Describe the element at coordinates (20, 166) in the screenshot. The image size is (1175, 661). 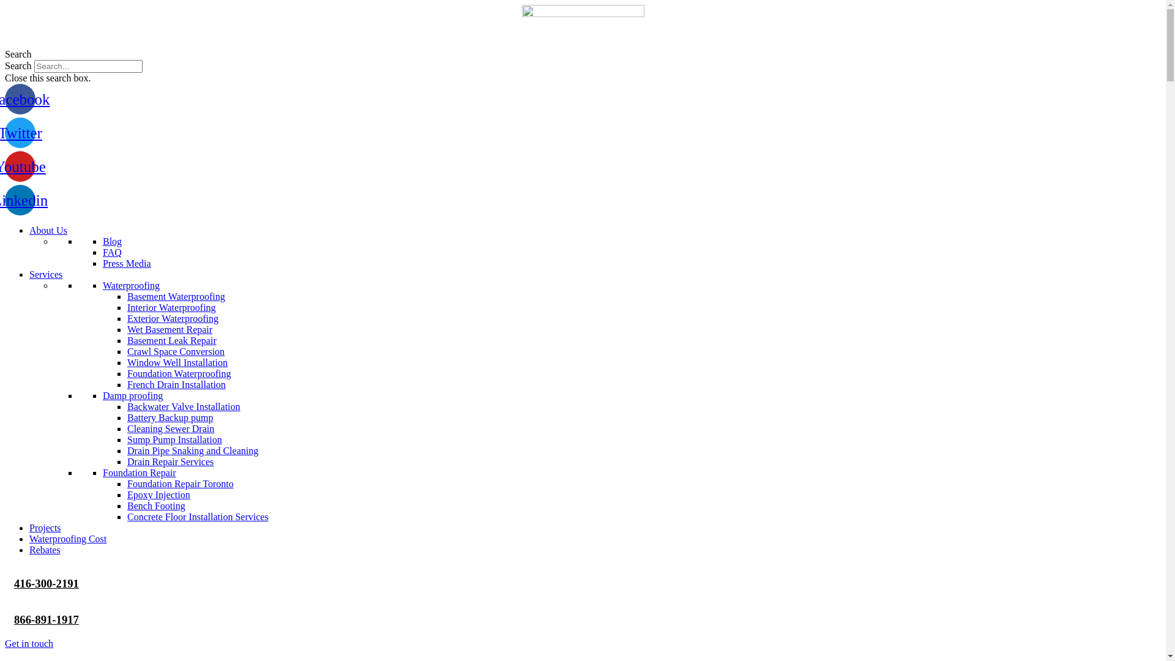
I see `Youtube` at that location.